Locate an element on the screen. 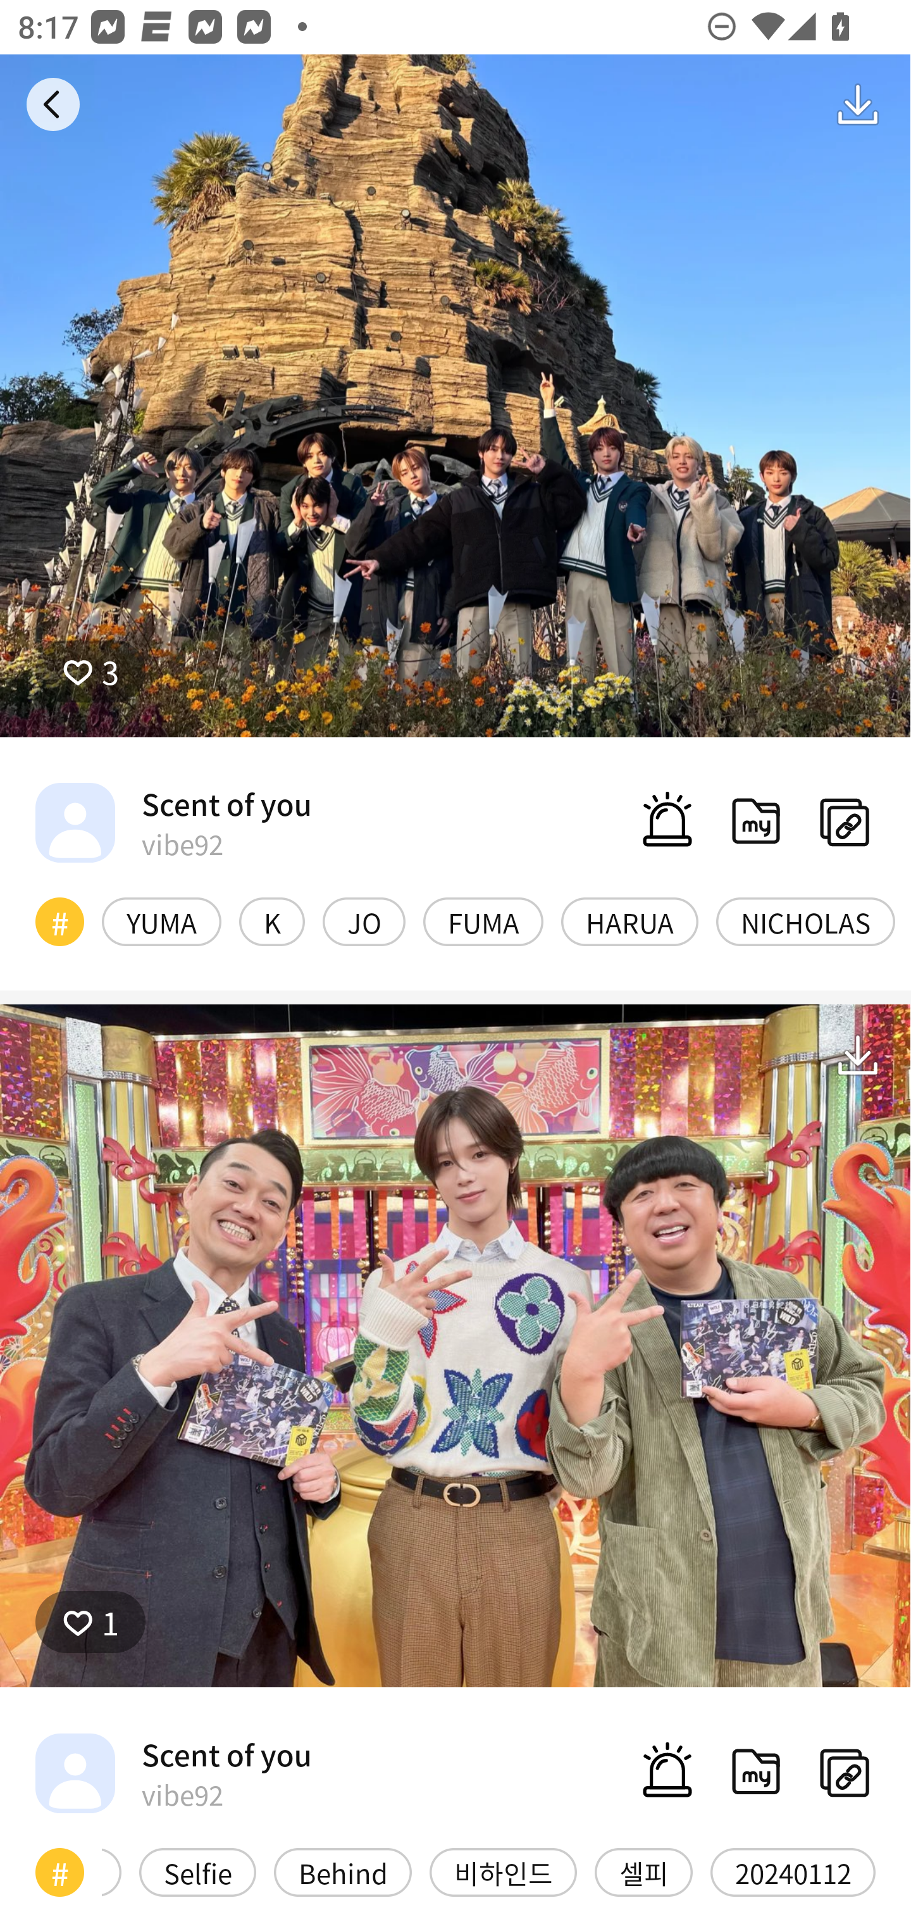 This screenshot has height=1924, width=911. Selfie is located at coordinates (197, 1873).